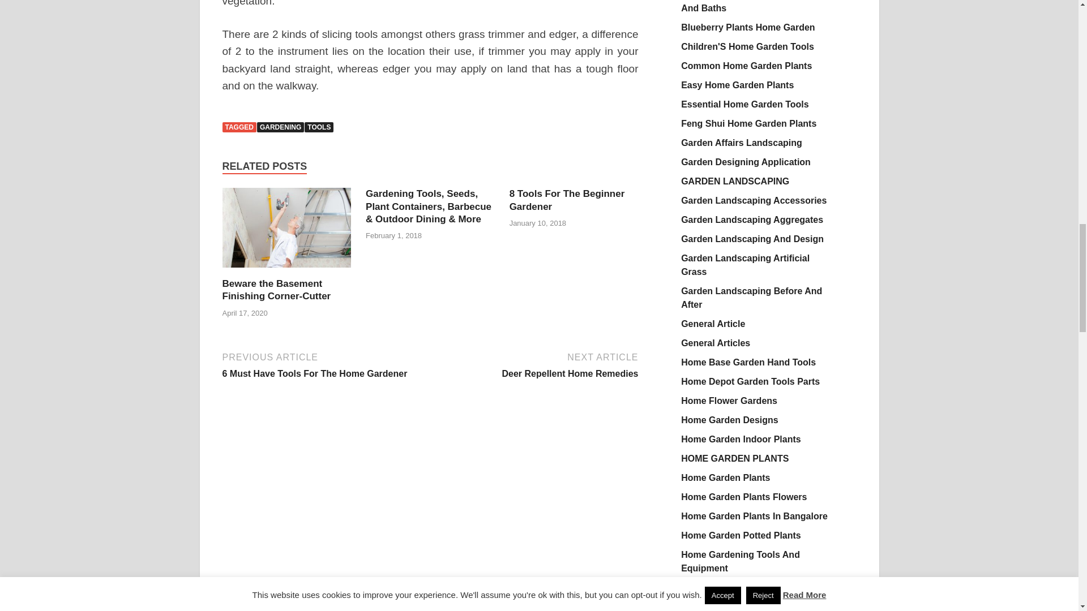  What do you see at coordinates (567, 199) in the screenshot?
I see `8 Tools For The Beginner Gardener` at bounding box center [567, 199].